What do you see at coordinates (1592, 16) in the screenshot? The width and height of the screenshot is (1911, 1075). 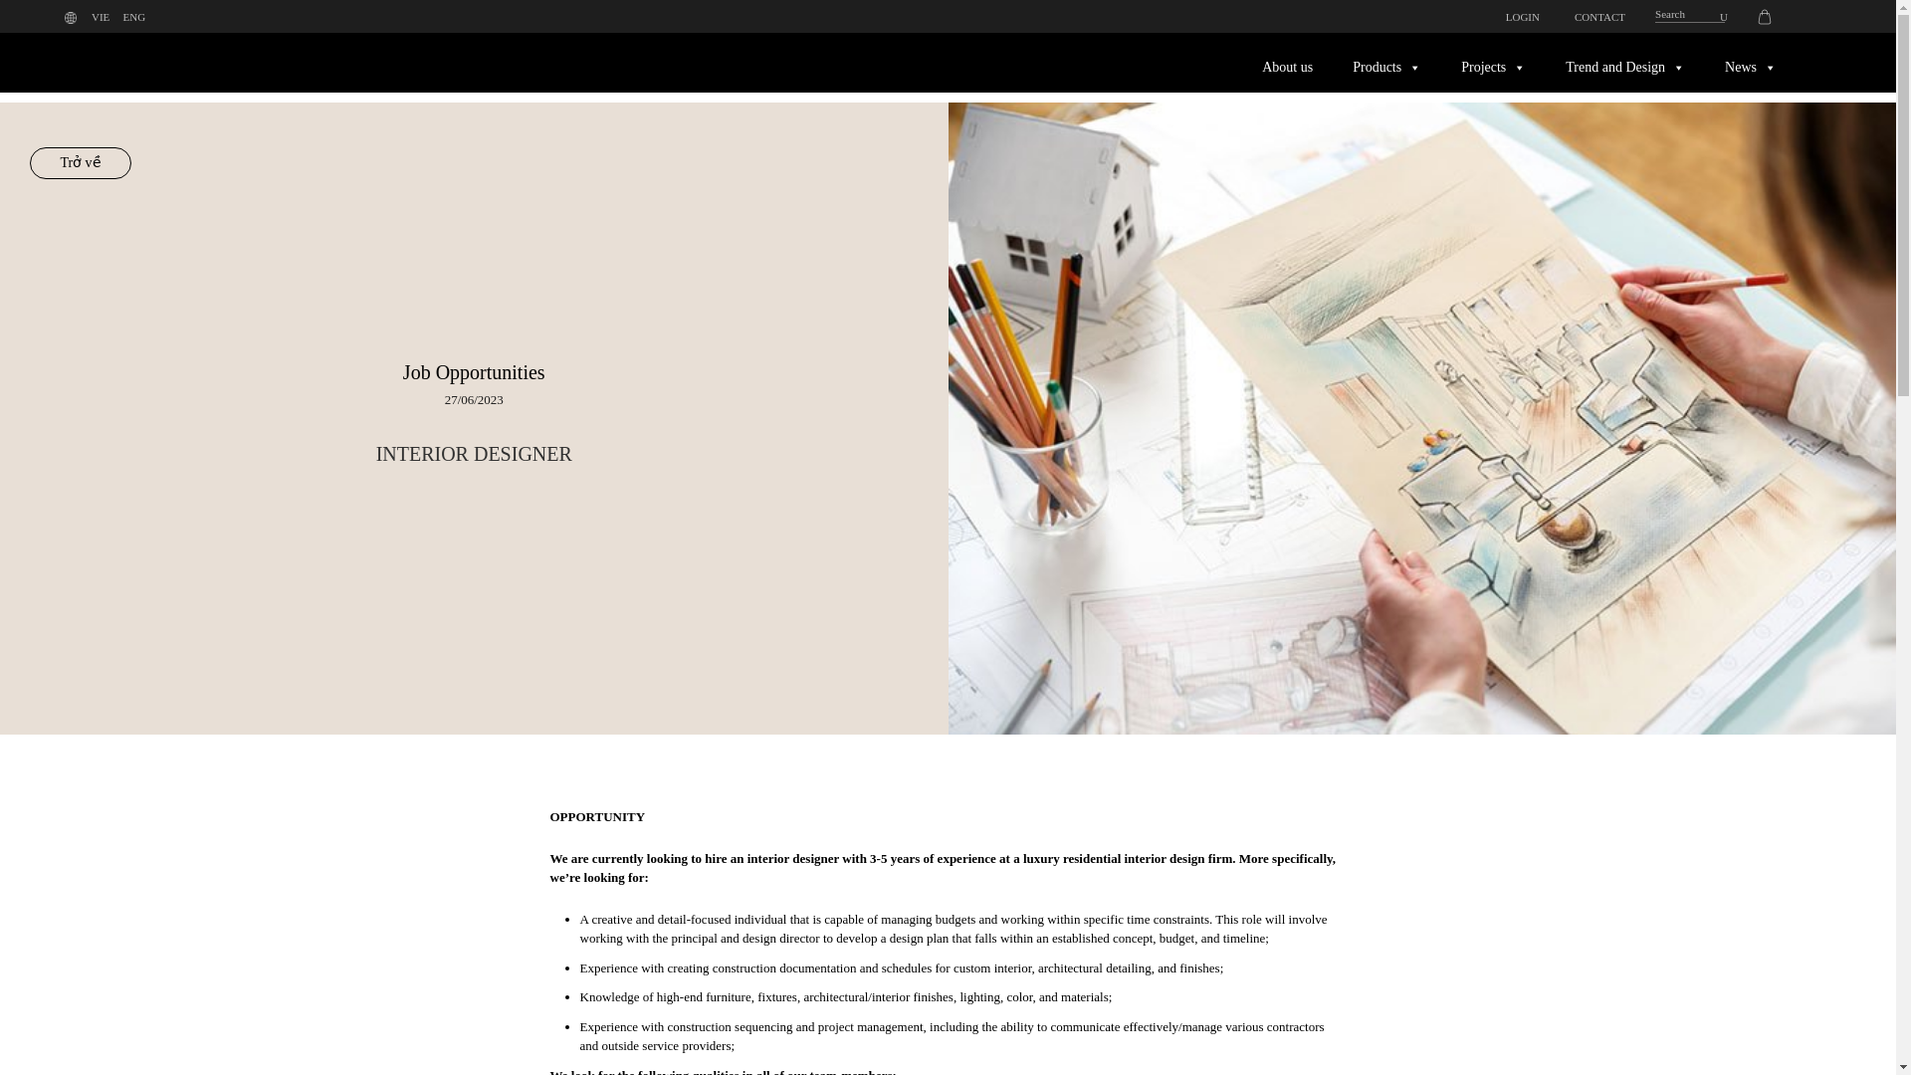 I see `CONTACT` at bounding box center [1592, 16].